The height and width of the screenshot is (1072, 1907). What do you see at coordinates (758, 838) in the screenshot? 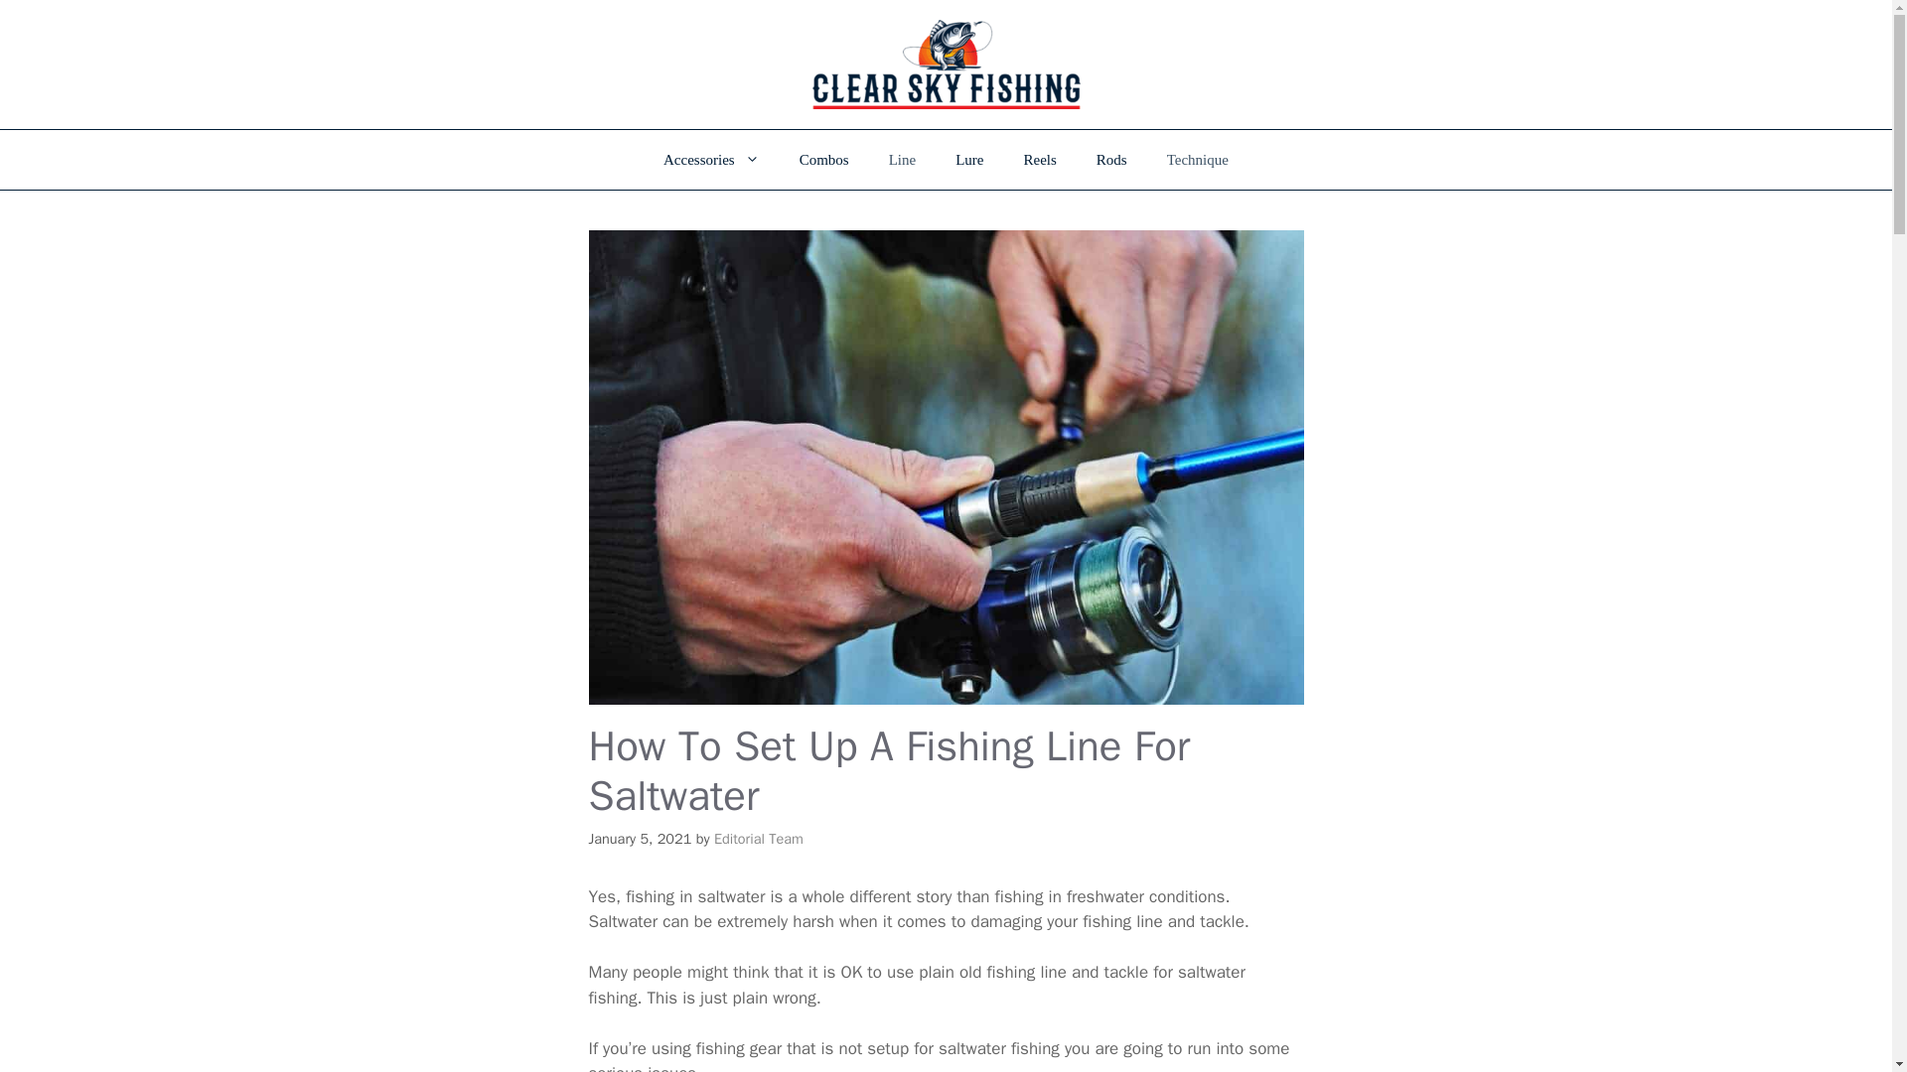
I see `Editorial Team` at bounding box center [758, 838].